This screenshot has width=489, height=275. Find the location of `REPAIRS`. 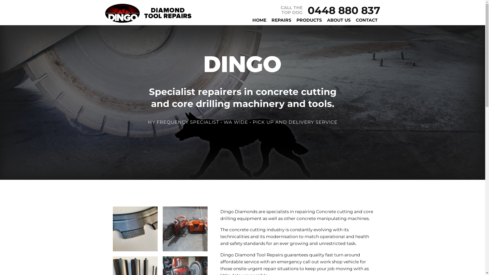

REPAIRS is located at coordinates (281, 20).